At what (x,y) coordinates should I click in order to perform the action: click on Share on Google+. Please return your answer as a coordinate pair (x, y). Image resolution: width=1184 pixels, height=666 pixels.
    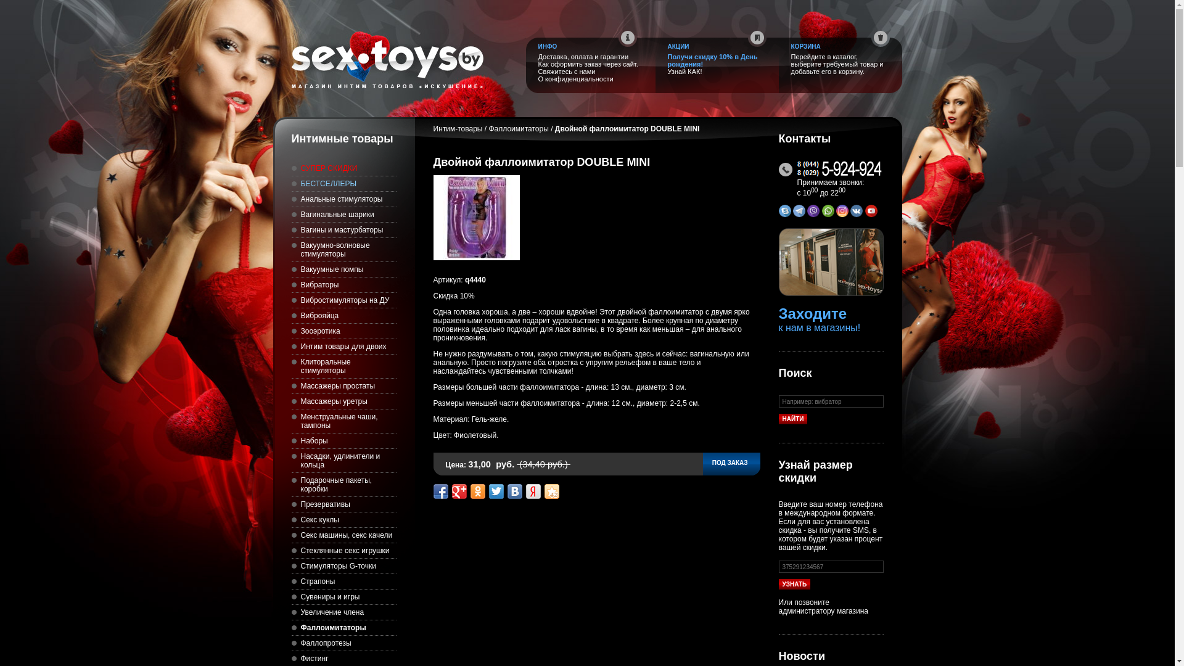
    Looking at the image, I should click on (459, 491).